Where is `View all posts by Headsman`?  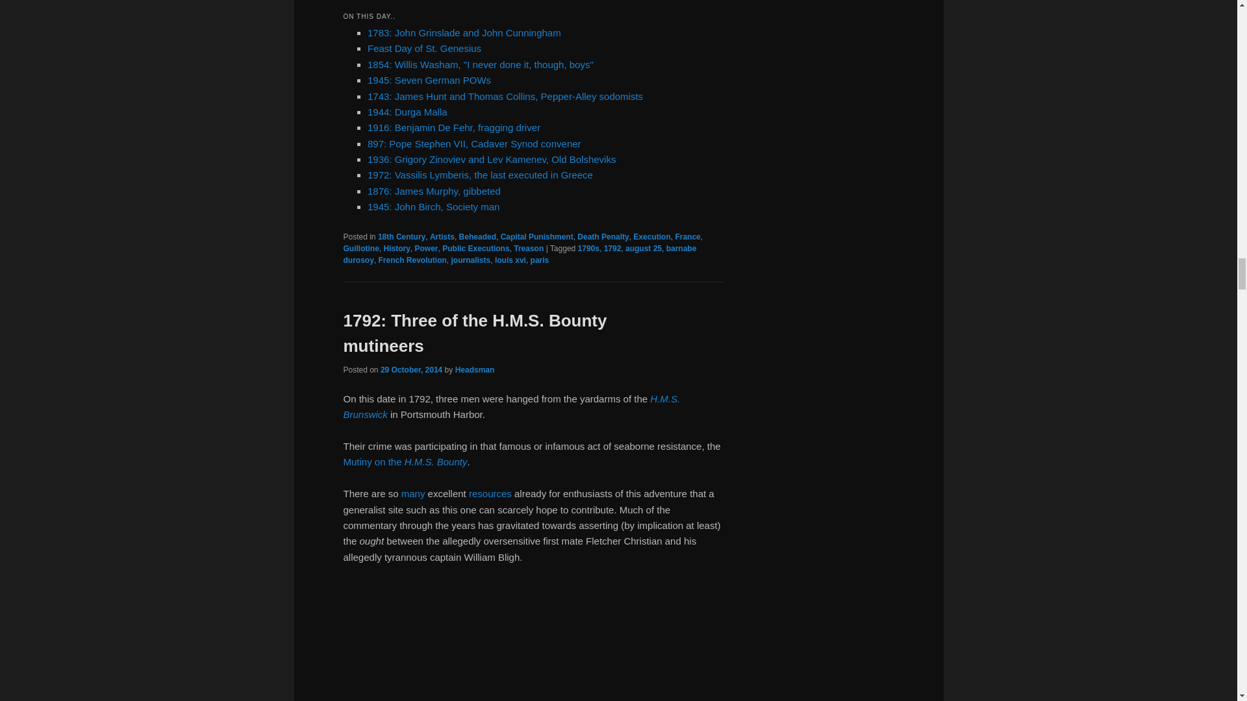
View all posts by Headsman is located at coordinates (475, 369).